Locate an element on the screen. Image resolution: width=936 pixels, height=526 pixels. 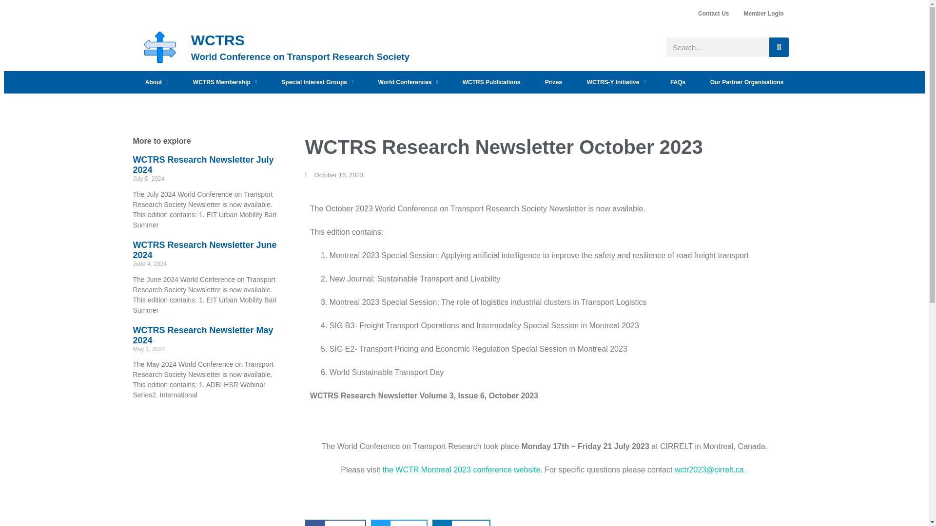
Special Interest Groups is located at coordinates (317, 82).